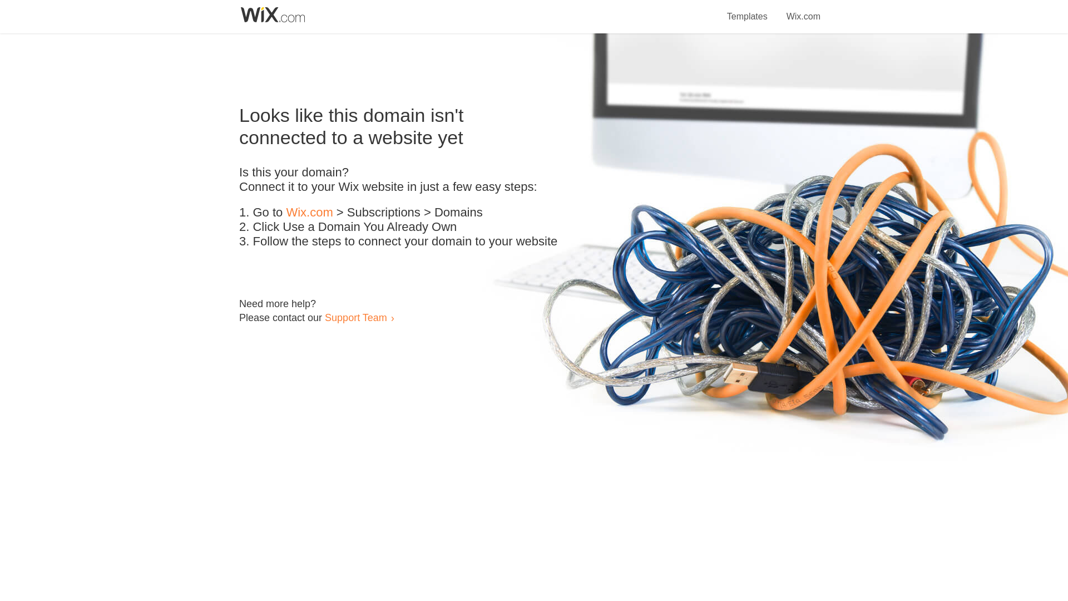  Describe the element at coordinates (803, 10) in the screenshot. I see `Wix.com` at that location.